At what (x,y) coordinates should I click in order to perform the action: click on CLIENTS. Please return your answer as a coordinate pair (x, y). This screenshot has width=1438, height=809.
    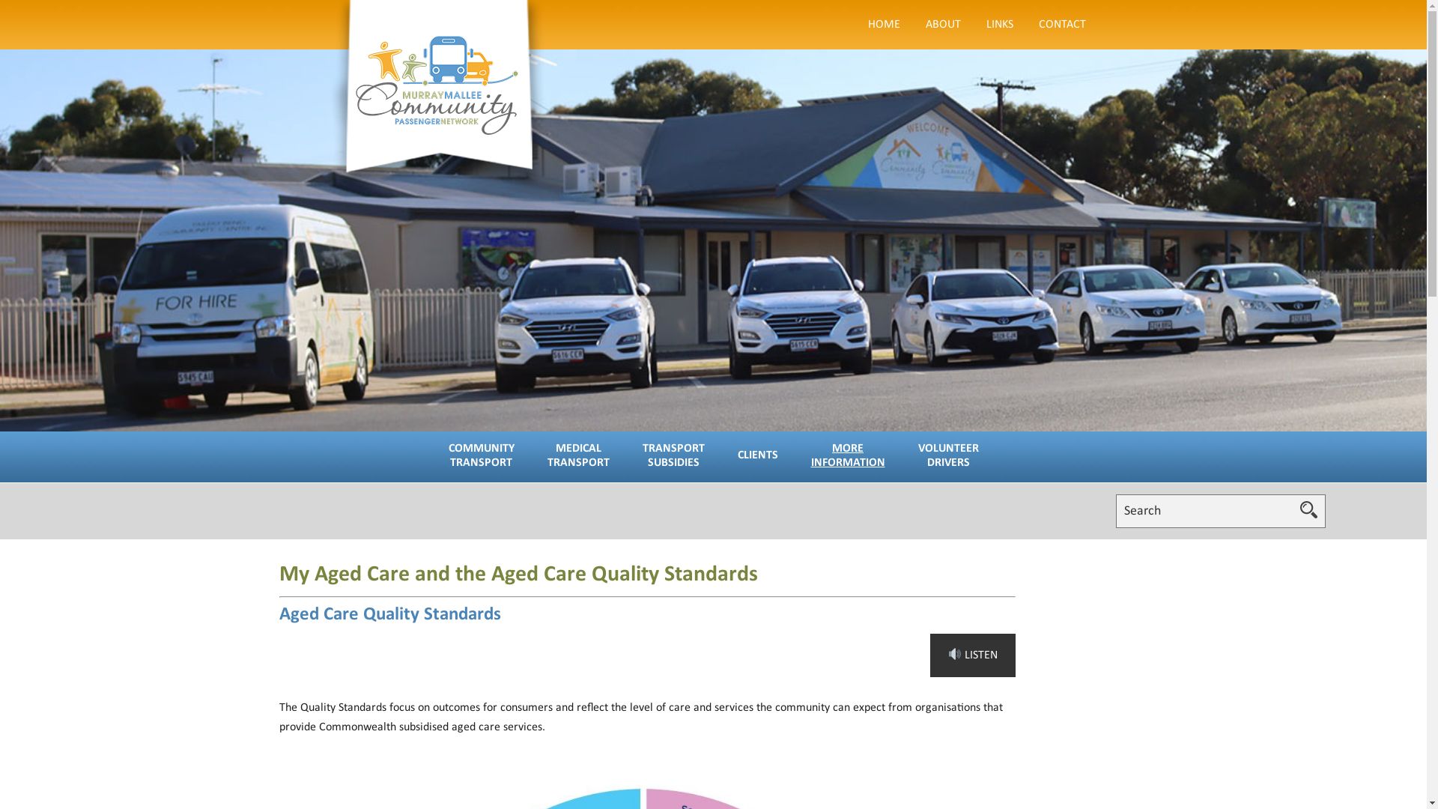
    Looking at the image, I should click on (757, 455).